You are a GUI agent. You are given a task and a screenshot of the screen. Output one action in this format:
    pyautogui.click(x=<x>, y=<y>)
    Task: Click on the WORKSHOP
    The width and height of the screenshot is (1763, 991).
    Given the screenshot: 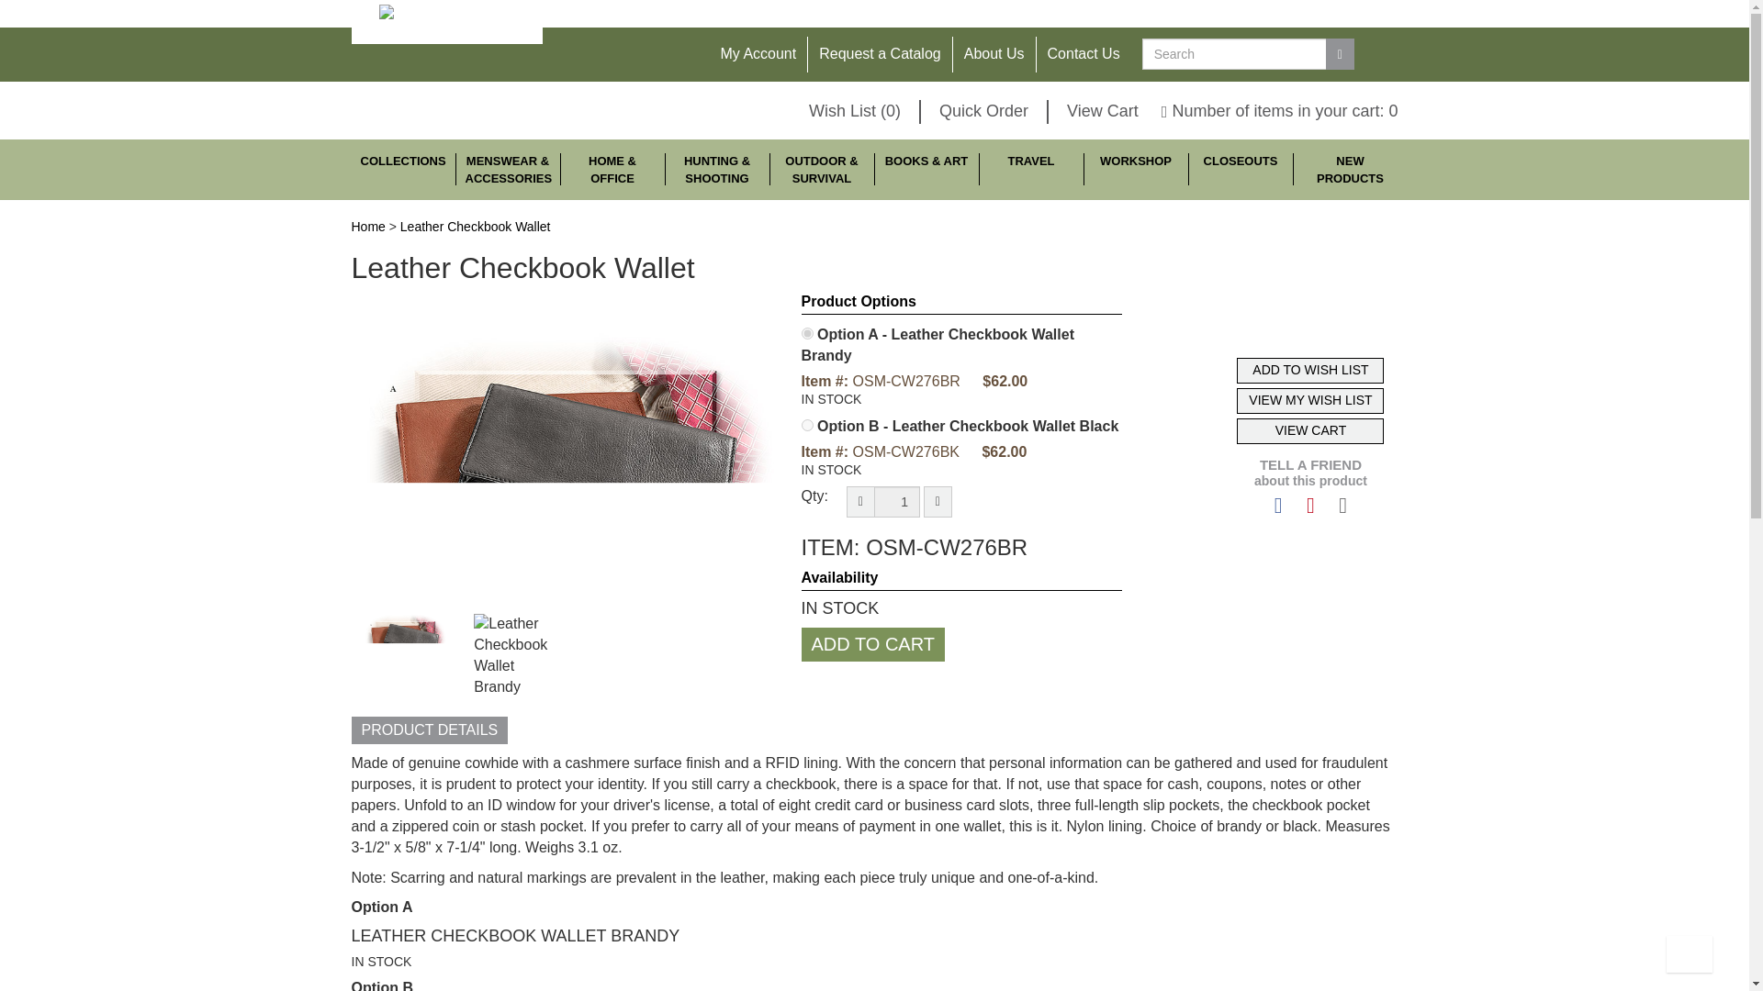 What is the action you would take?
    pyautogui.click(x=1135, y=169)
    